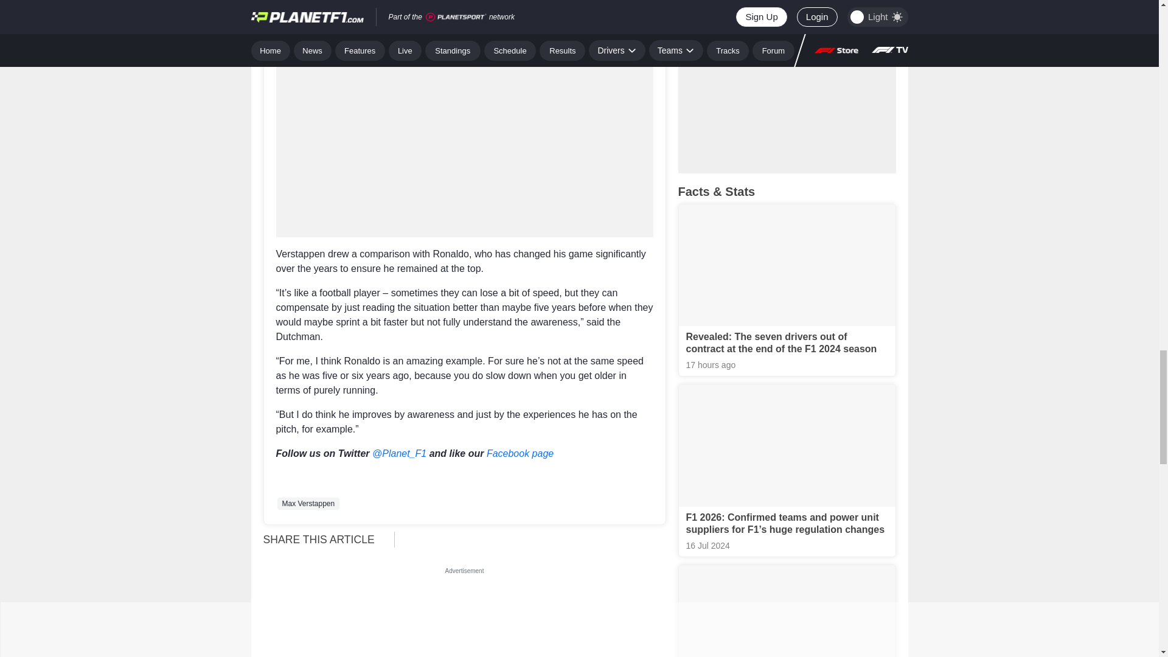 The image size is (1168, 657). I want to click on 3rd party ad content, so click(465, 5).